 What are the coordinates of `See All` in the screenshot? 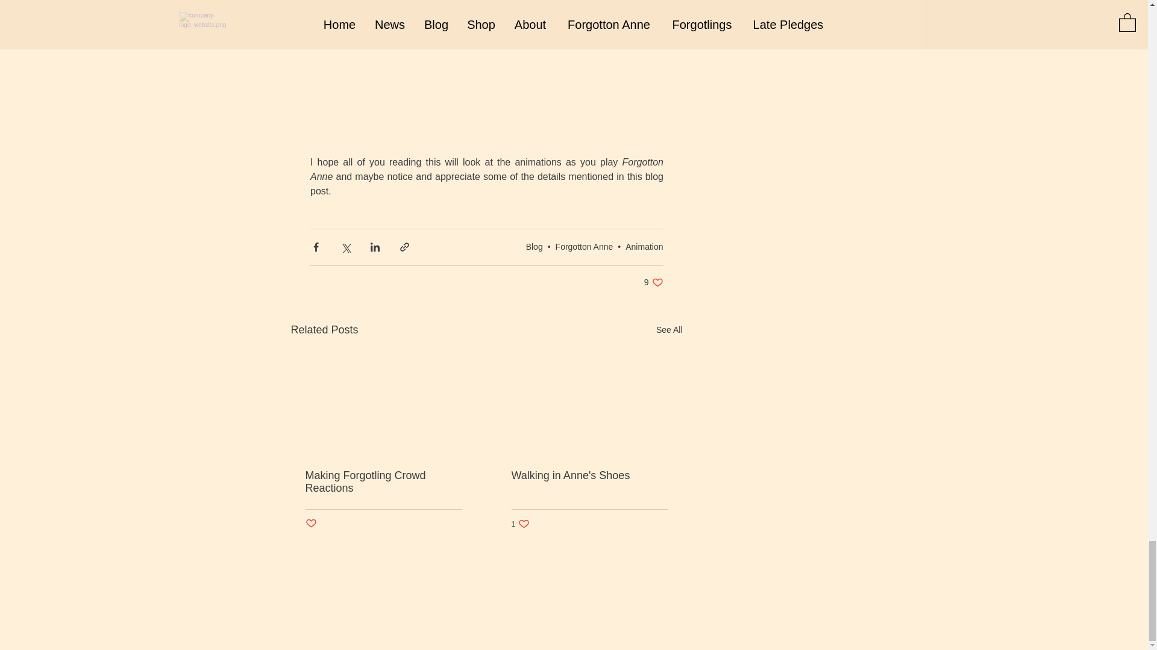 It's located at (521, 524).